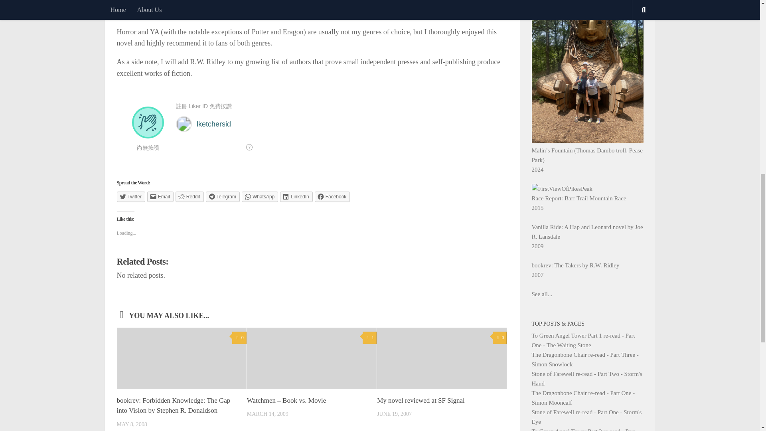 The image size is (766, 431). Describe the element at coordinates (260, 196) in the screenshot. I see `Click to share on WhatsApp` at that location.